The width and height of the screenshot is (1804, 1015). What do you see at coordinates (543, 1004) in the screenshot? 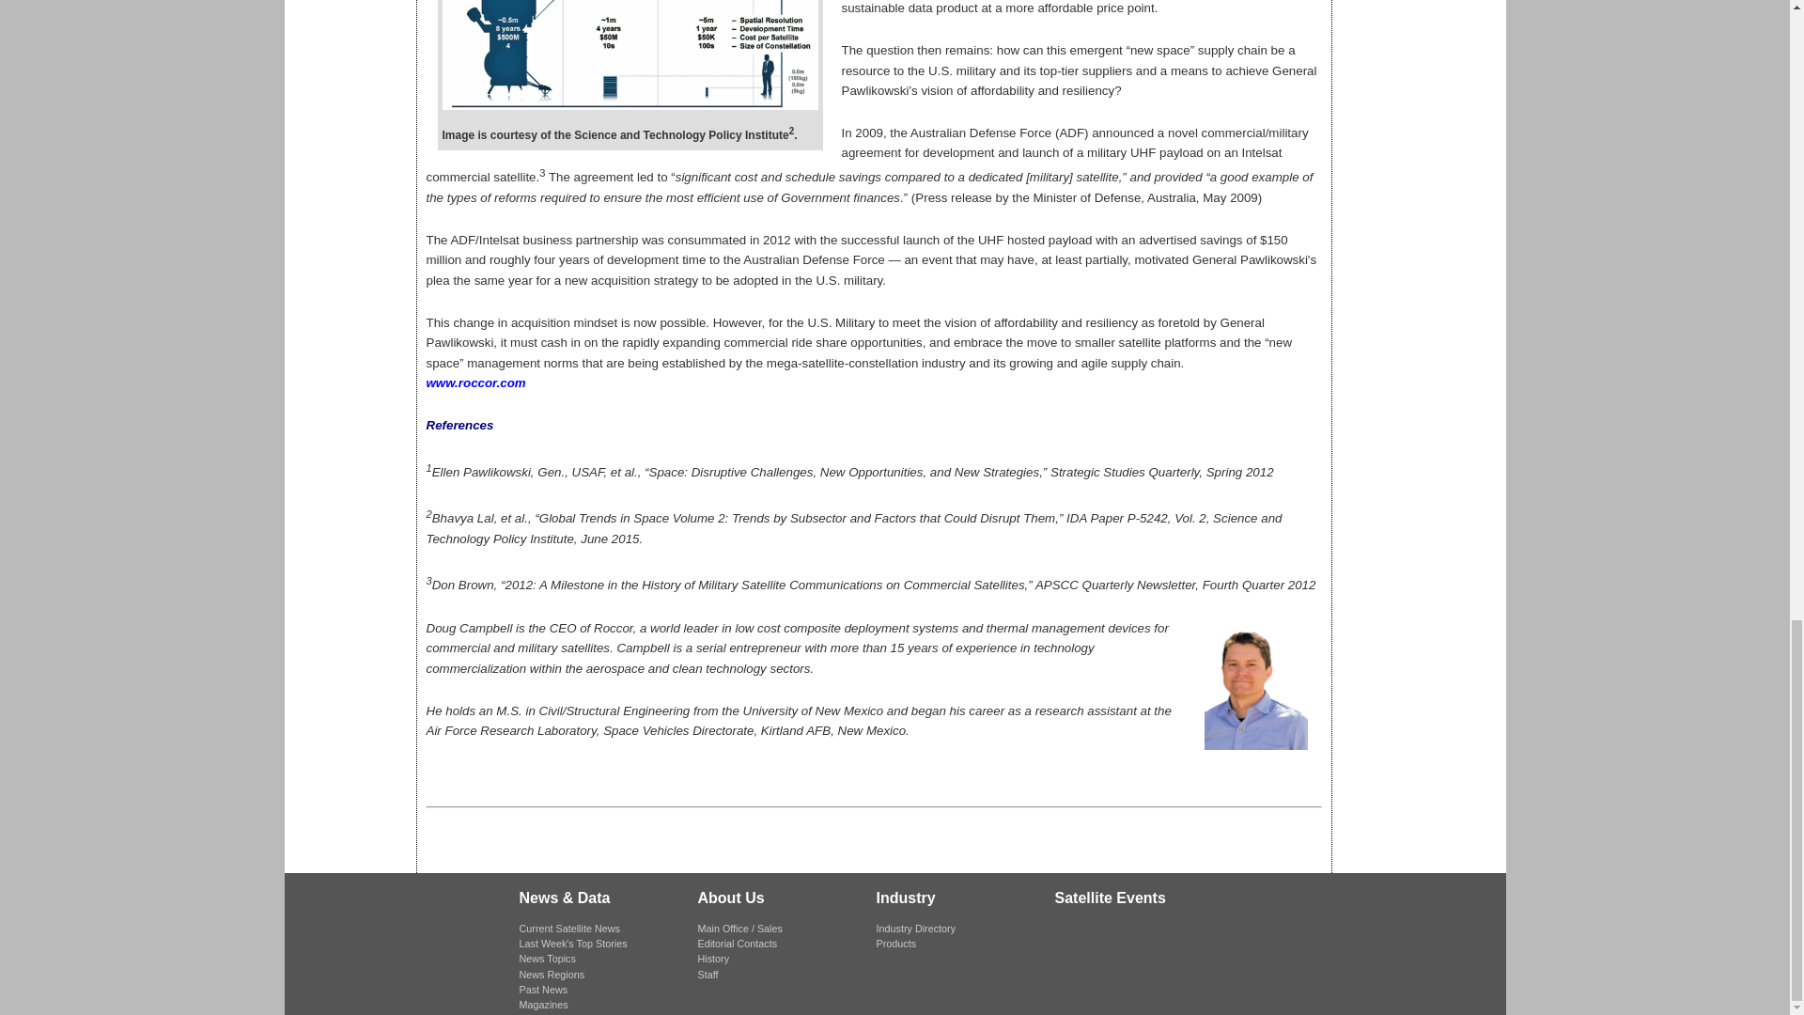
I see `Magazines` at bounding box center [543, 1004].